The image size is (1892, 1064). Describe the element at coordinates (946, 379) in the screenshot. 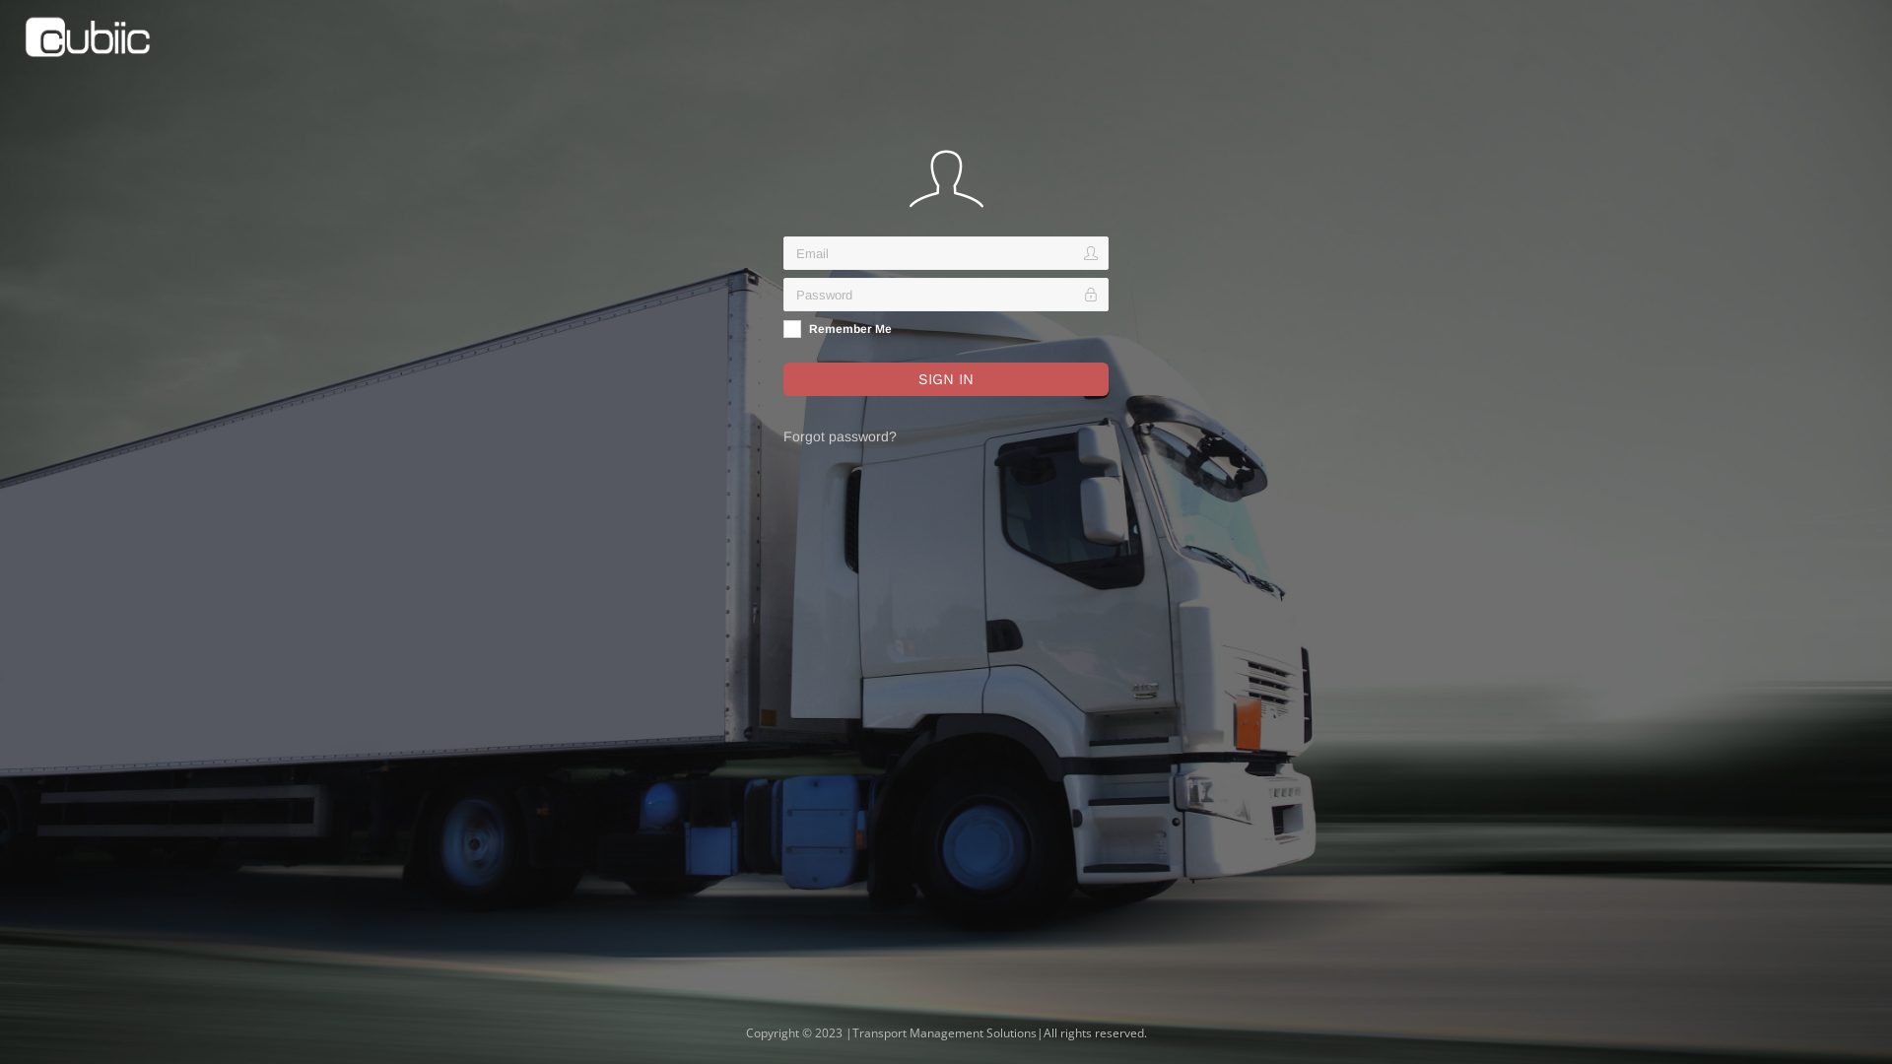

I see `SIGN IN` at that location.